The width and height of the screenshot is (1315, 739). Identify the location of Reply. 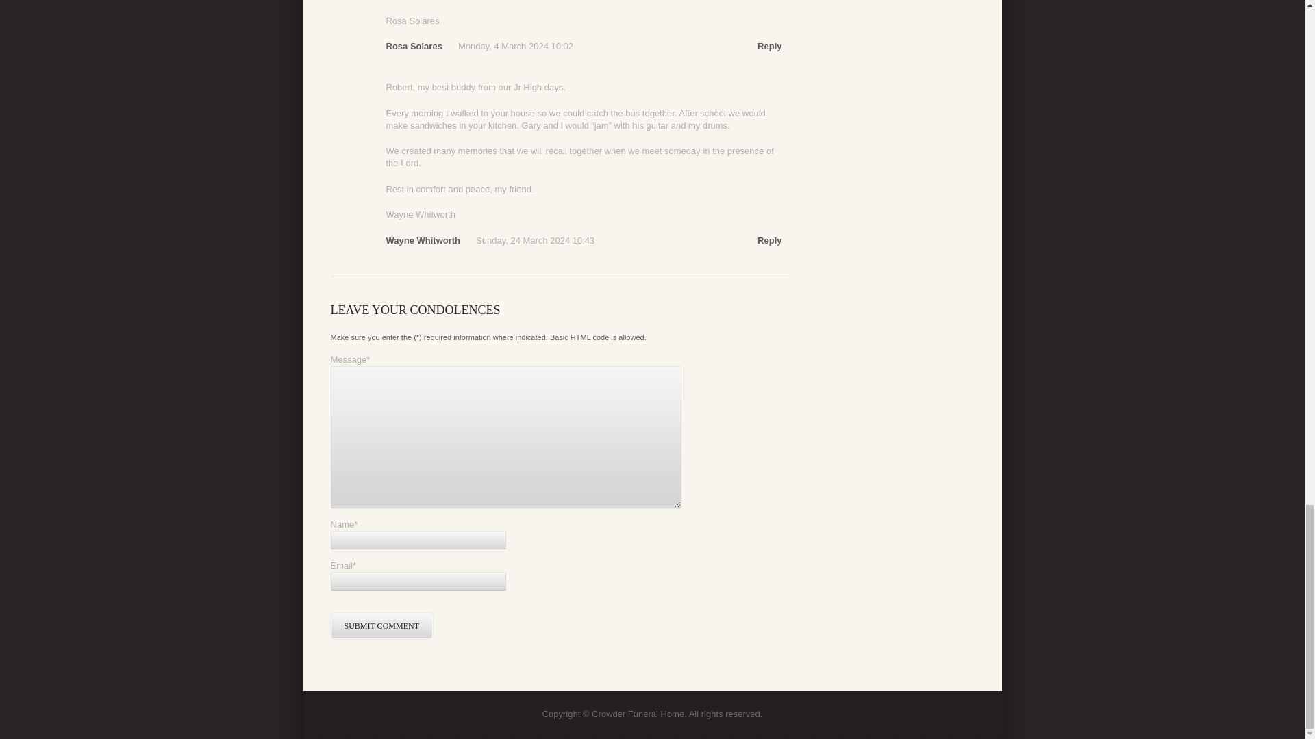
(768, 241).